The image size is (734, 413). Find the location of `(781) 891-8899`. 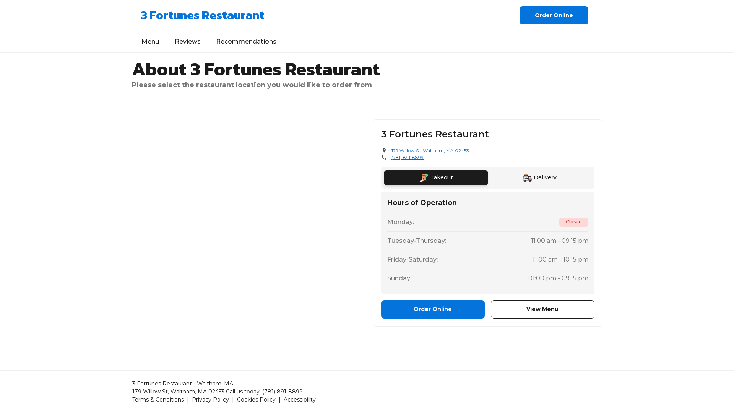

(781) 891-8899 is located at coordinates (283, 392).